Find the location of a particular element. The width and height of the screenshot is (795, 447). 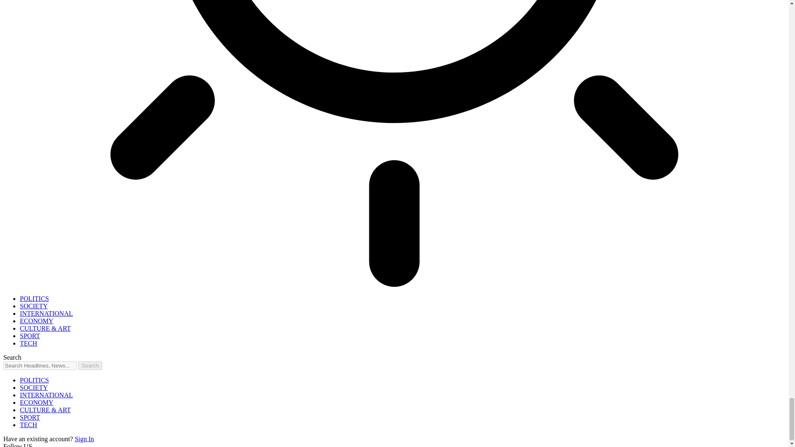

SOCIETY is located at coordinates (34, 306).